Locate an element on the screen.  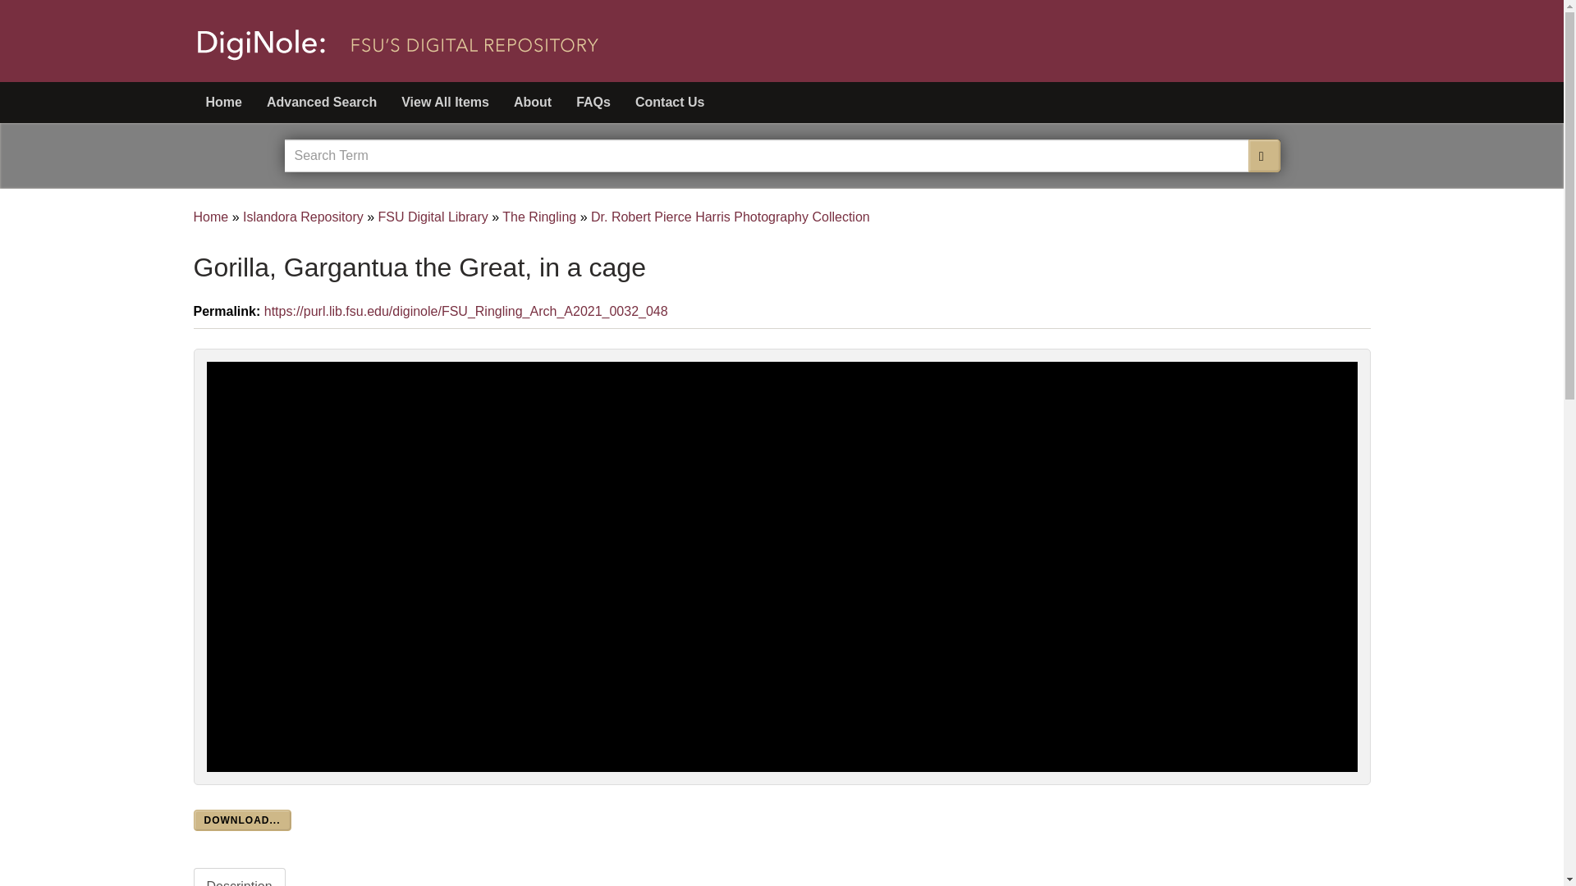
Dr. Robert Pierce Harris Photography Collection is located at coordinates (731, 217).